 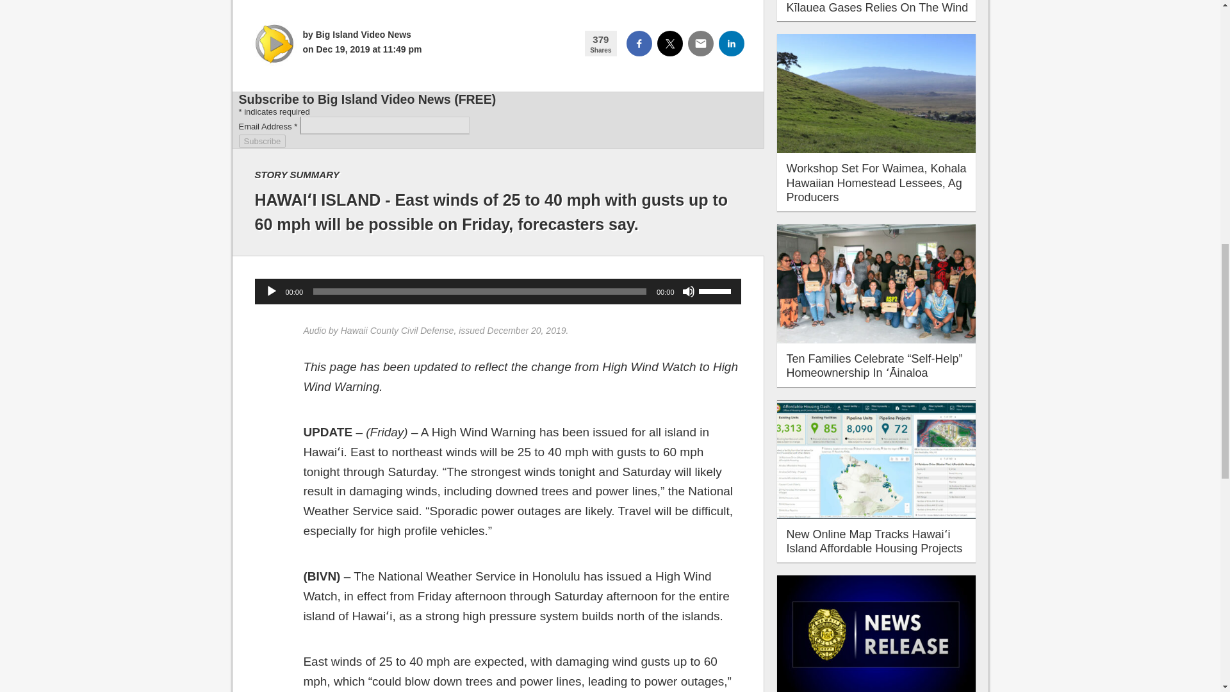 I want to click on Subscribe, so click(x=261, y=141).